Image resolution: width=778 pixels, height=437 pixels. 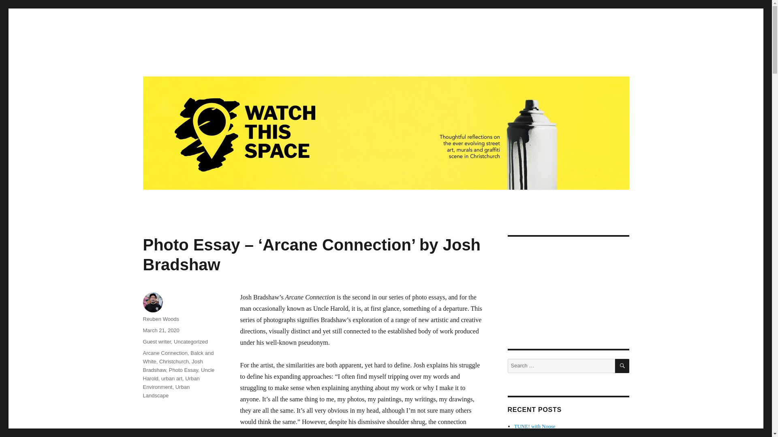 What do you see at coordinates (171, 378) in the screenshot?
I see `urban art` at bounding box center [171, 378].